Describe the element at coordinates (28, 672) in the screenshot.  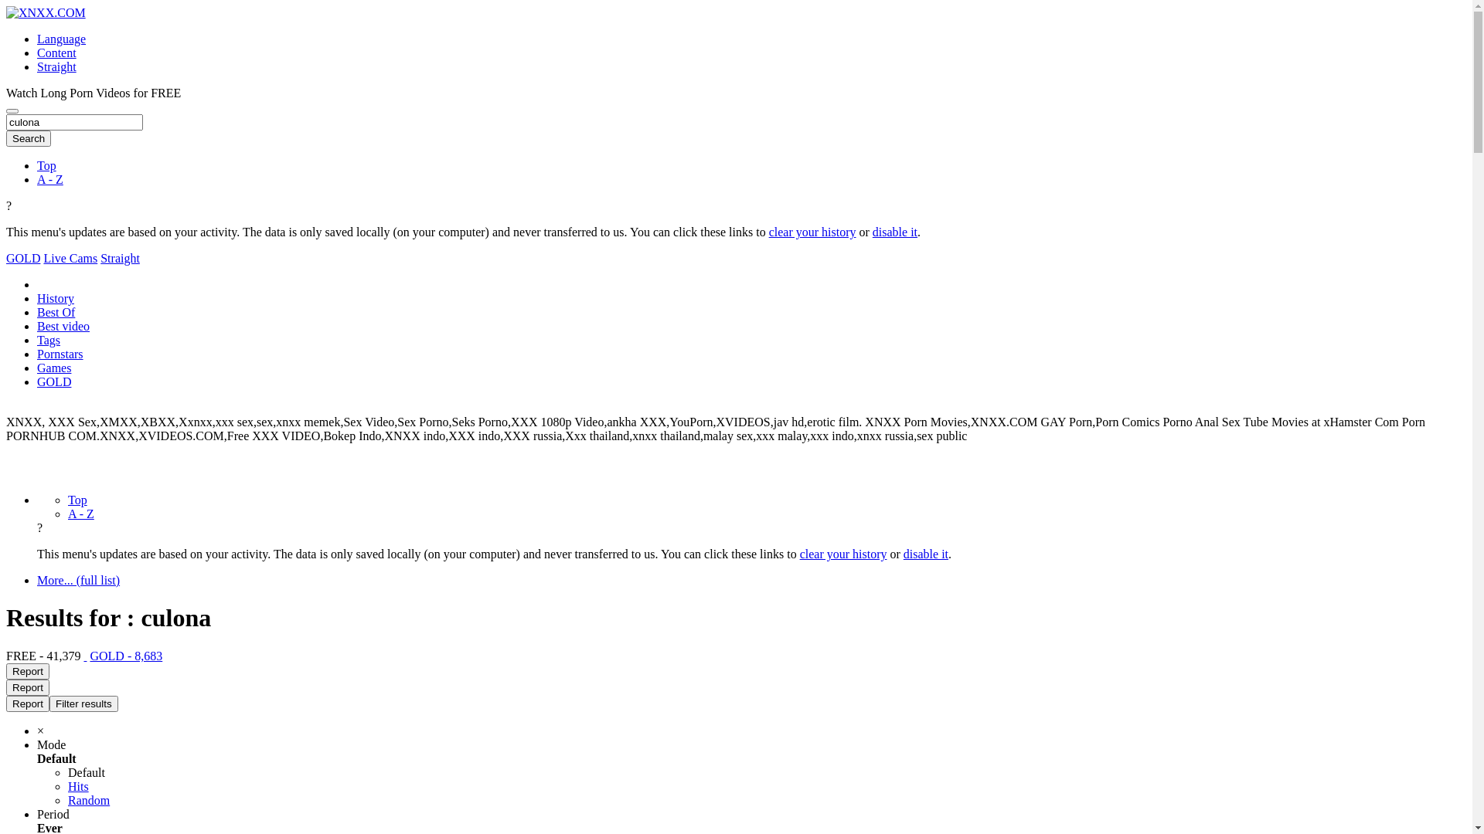
I see `Report` at that location.